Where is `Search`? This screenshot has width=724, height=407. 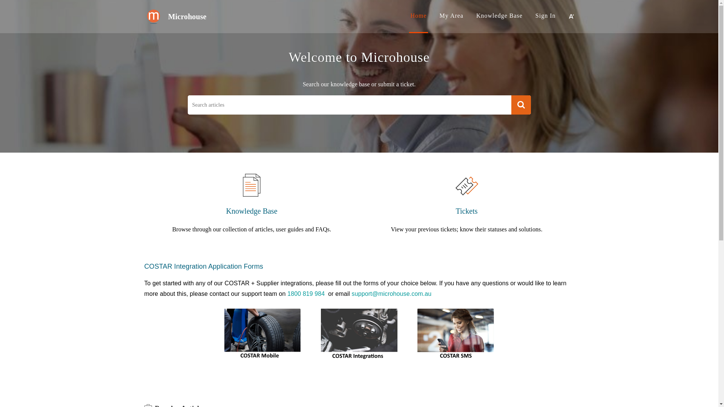
Search is located at coordinates (521, 105).